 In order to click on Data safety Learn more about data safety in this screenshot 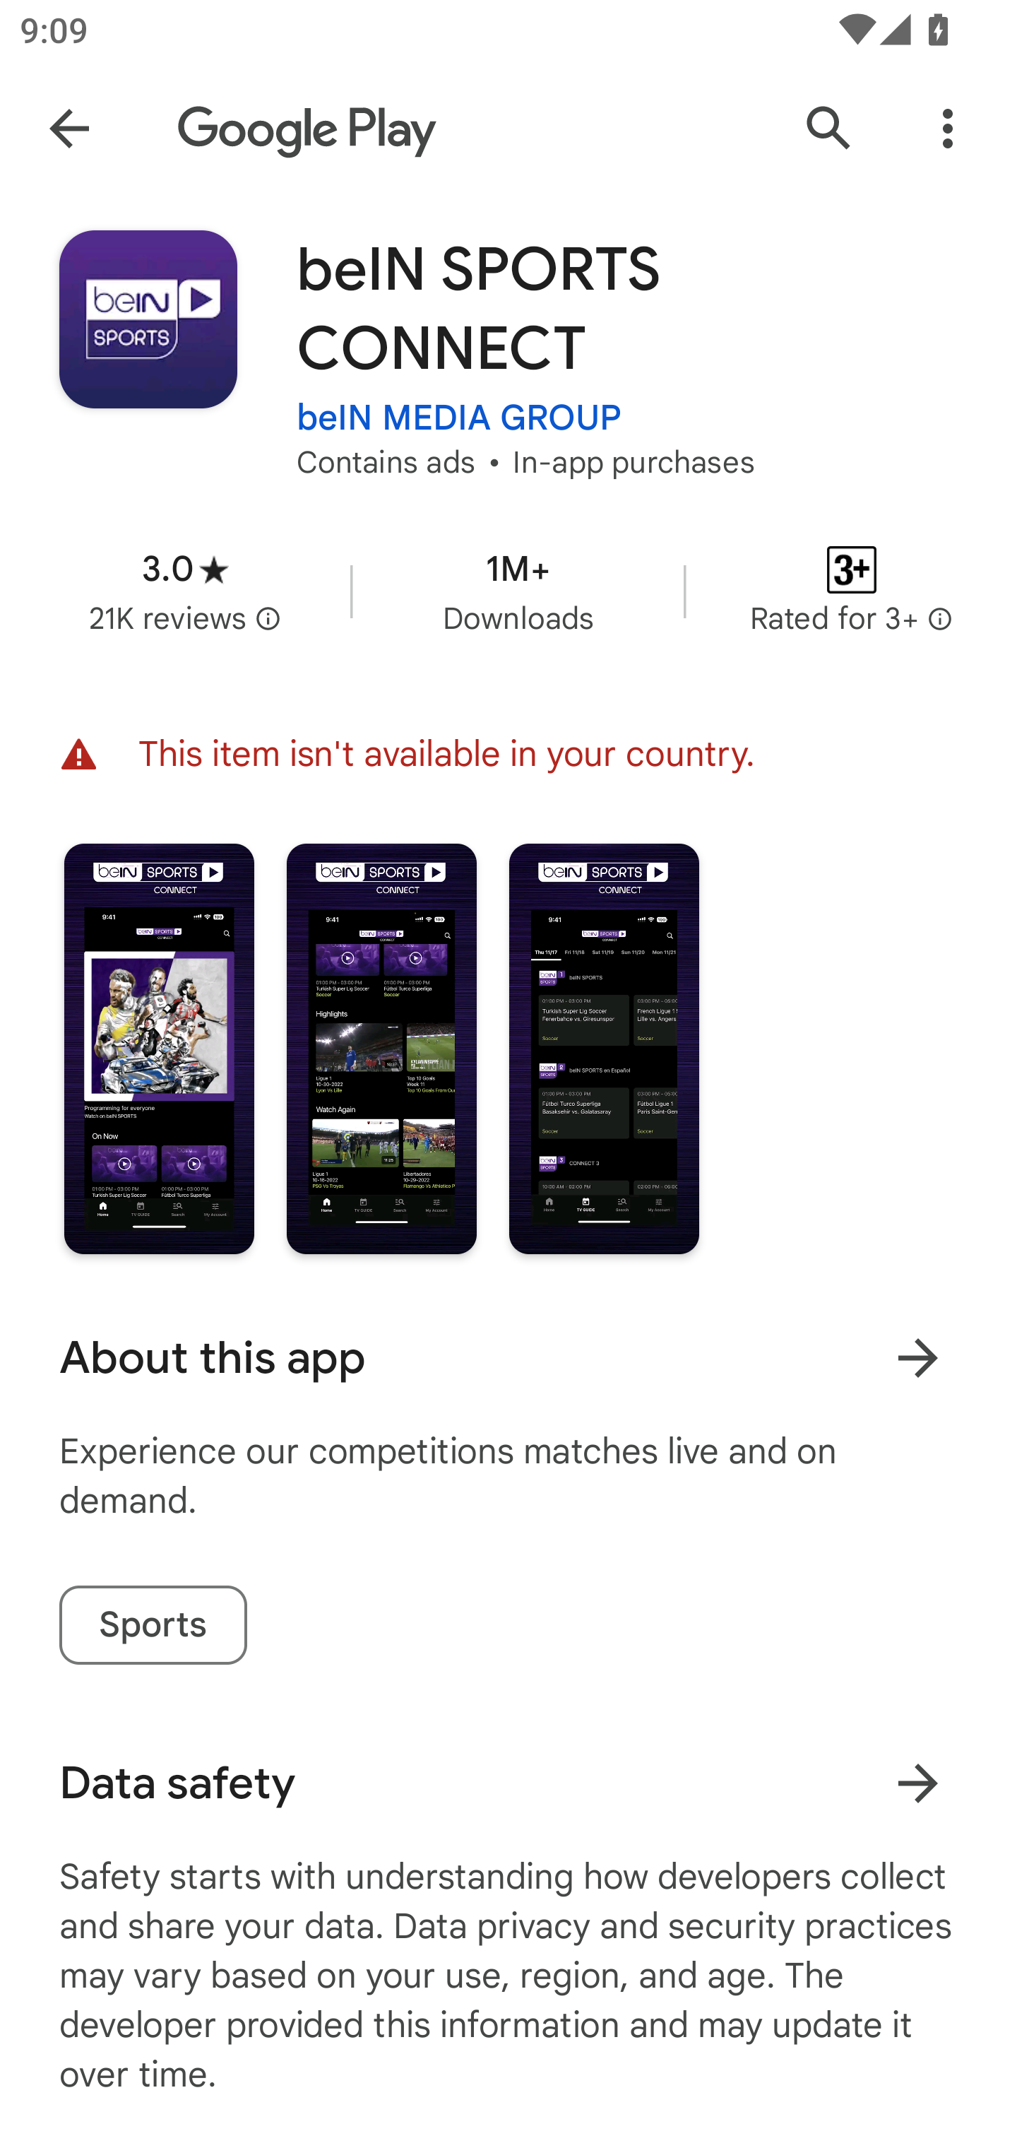, I will do `click(509, 1782)`.